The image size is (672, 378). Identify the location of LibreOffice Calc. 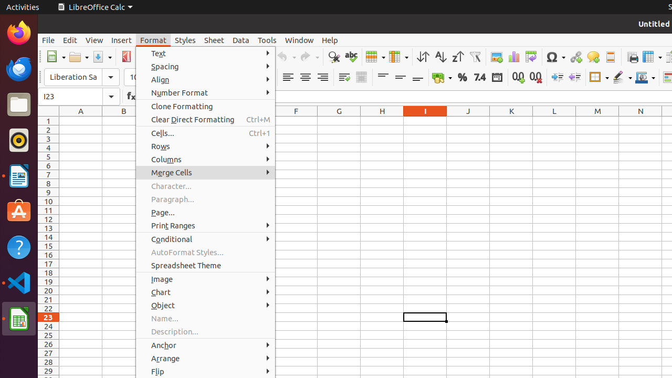
(95, 7).